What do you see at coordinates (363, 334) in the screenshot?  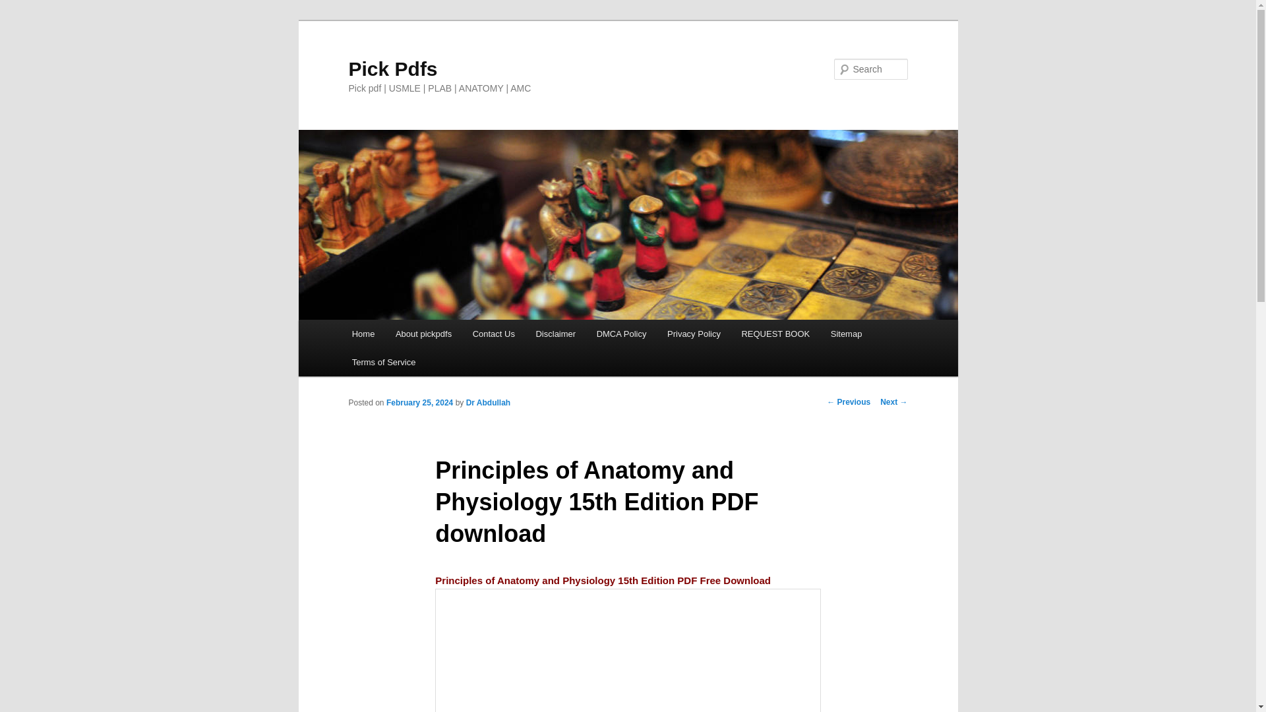 I see `Home` at bounding box center [363, 334].